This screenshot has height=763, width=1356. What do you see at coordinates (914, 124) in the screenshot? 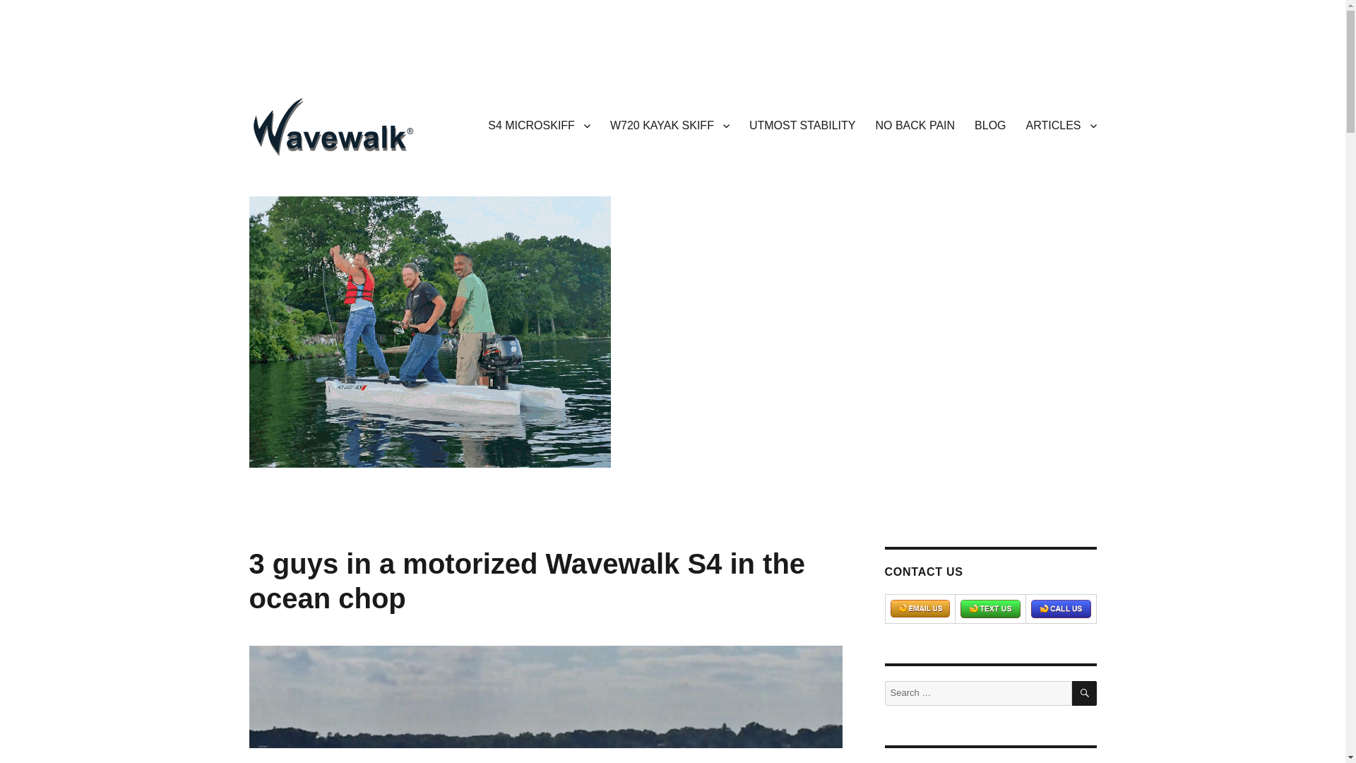
I see `BACK-PAIN FREE KAYAKS: No more kayaking back pain` at bounding box center [914, 124].